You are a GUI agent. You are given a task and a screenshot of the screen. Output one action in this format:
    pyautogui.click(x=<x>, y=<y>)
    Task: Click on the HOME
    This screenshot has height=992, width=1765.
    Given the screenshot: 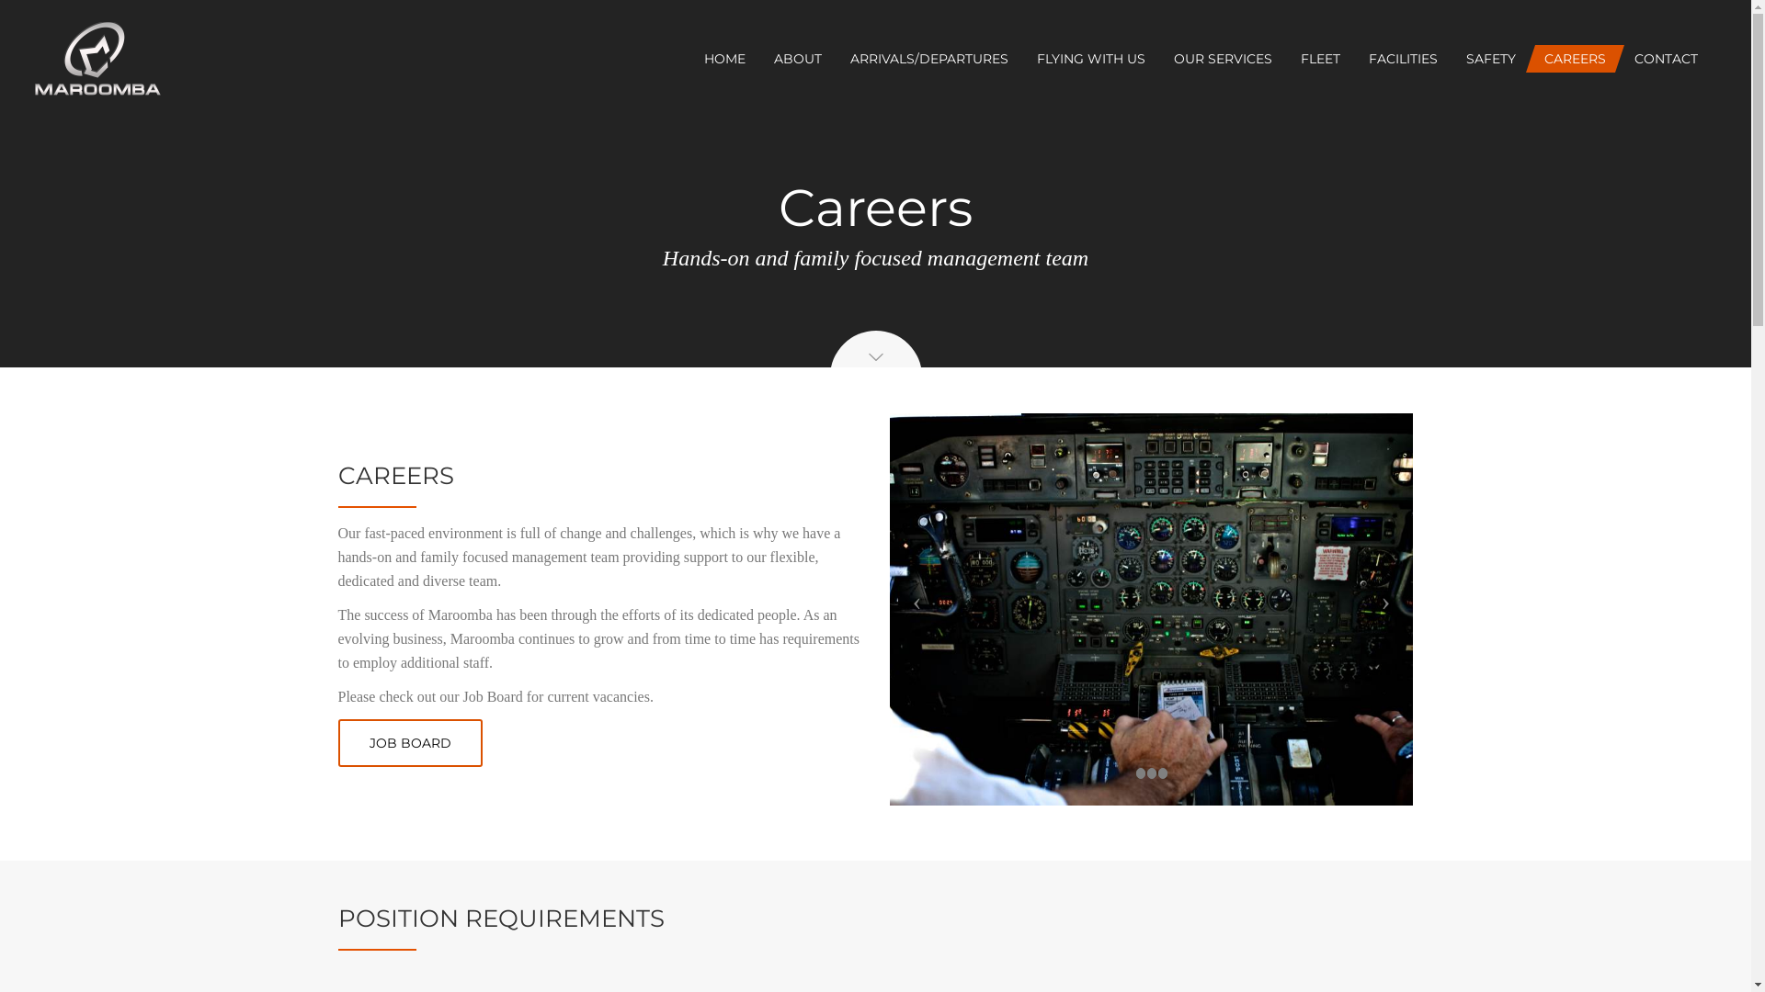 What is the action you would take?
    pyautogui.click(x=724, y=59)
    